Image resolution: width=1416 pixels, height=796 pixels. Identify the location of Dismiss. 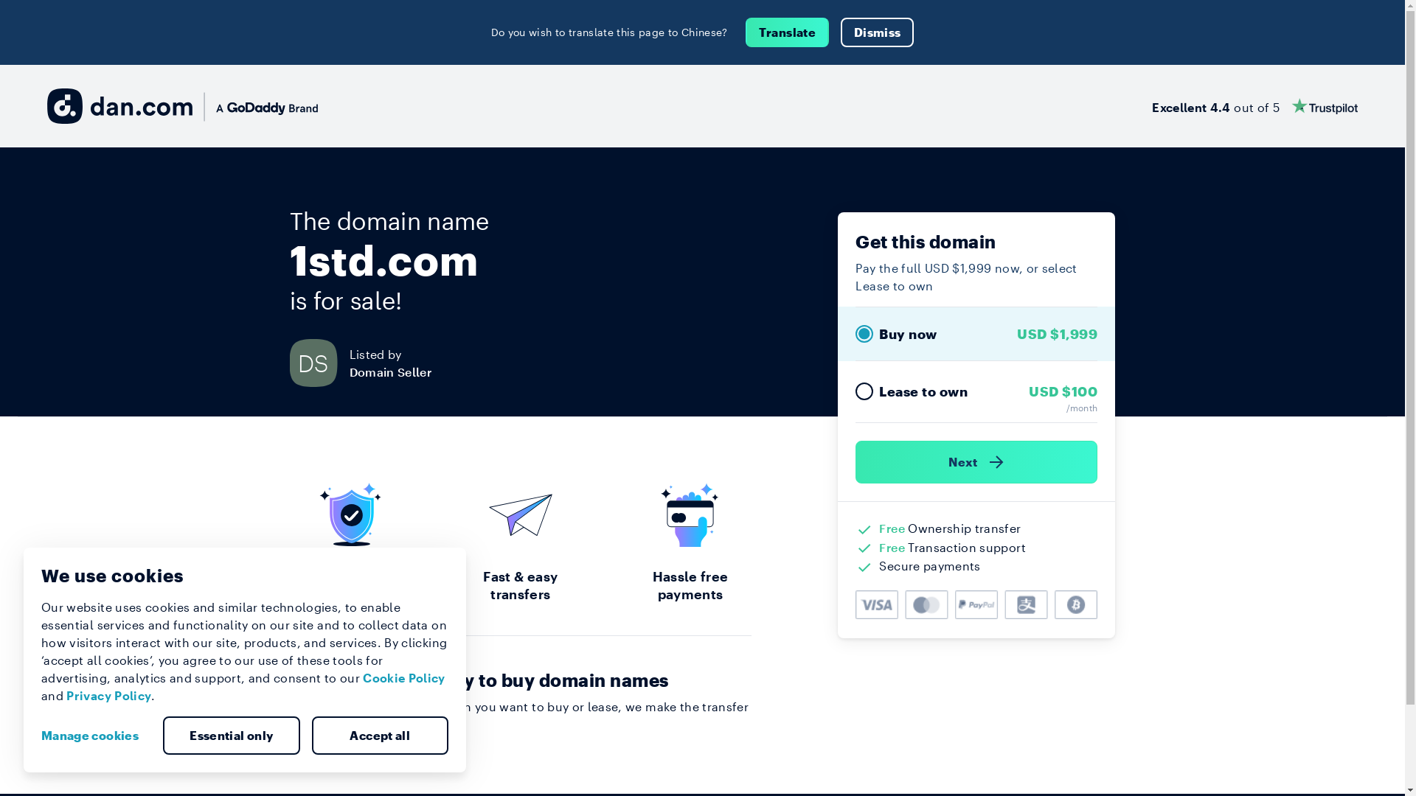
(878, 32).